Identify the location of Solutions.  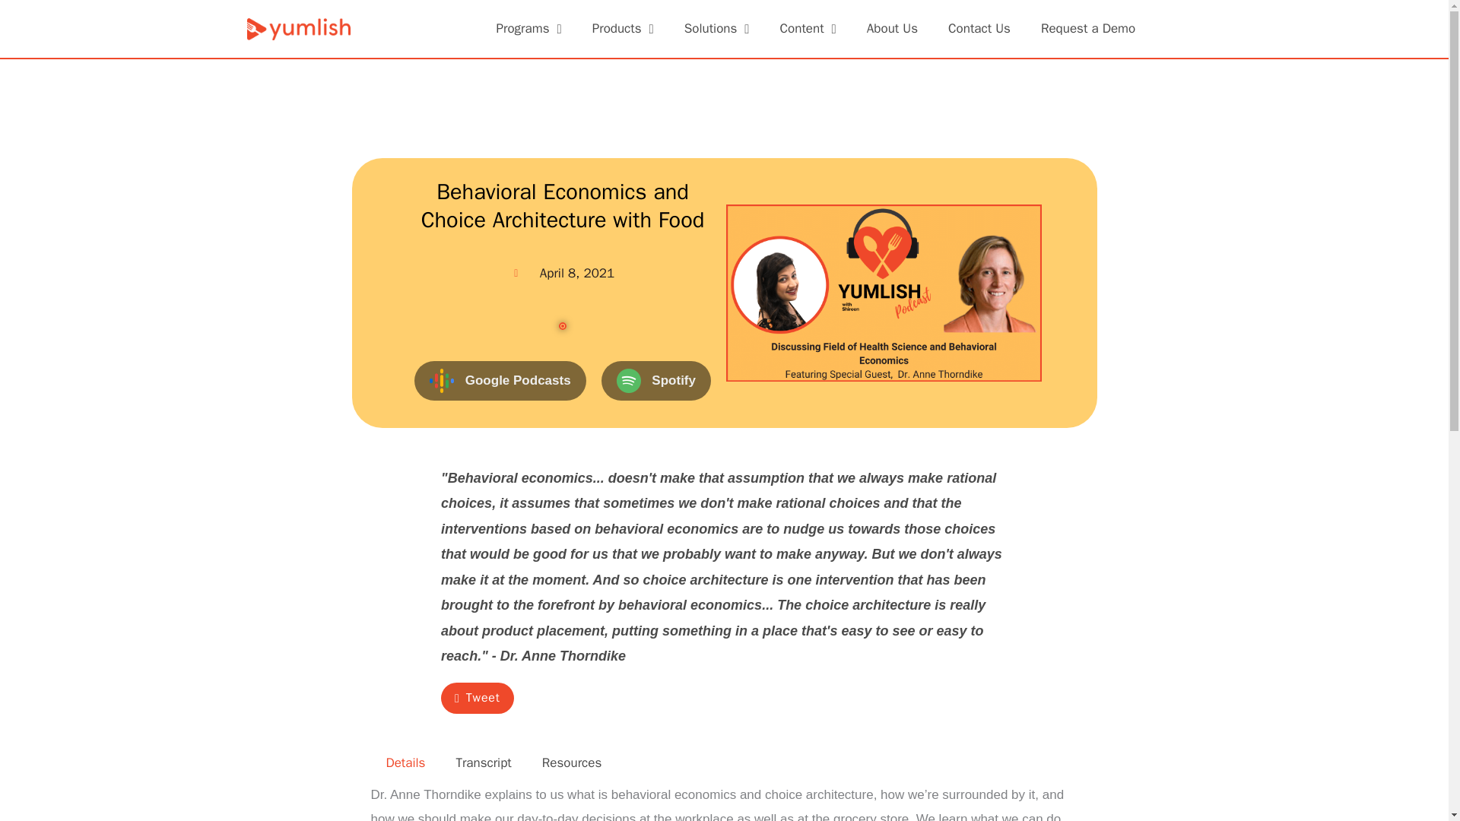
(716, 29).